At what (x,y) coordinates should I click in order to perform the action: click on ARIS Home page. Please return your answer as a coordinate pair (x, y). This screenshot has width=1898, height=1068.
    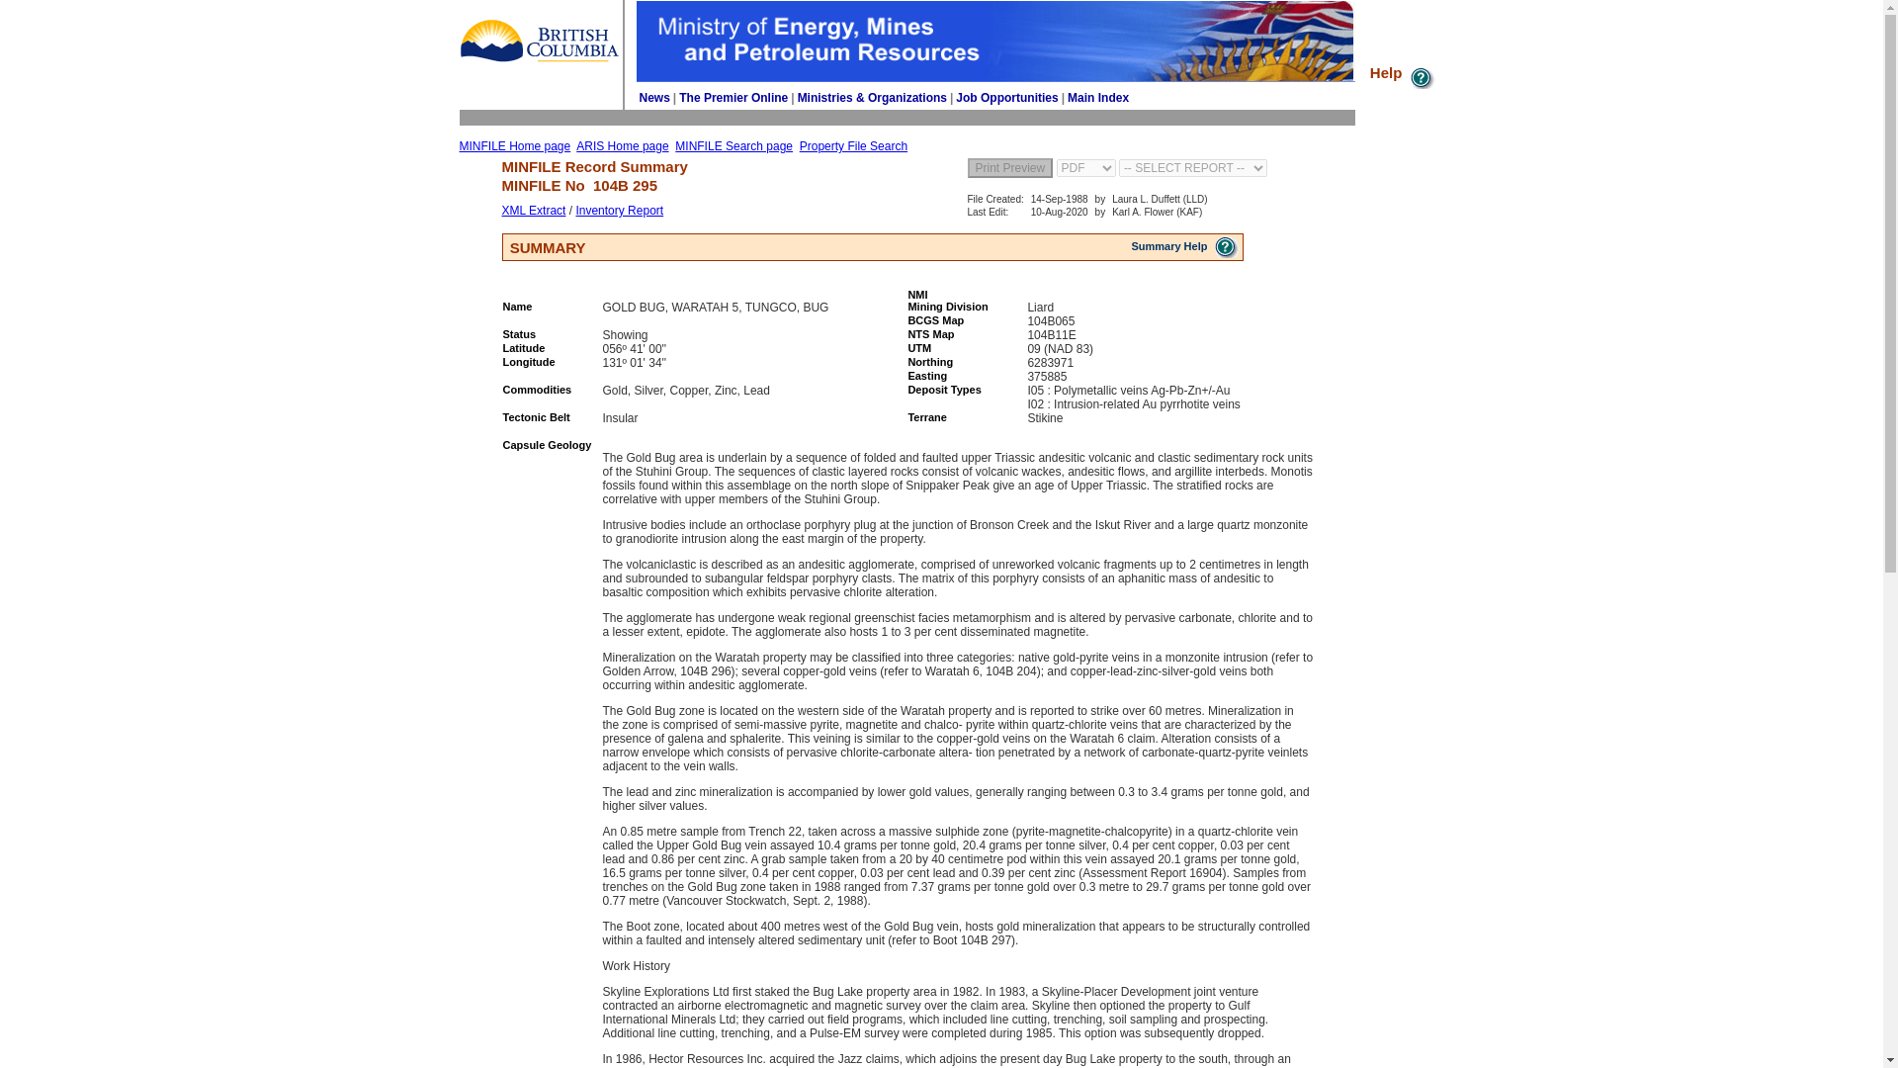
    Looking at the image, I should click on (622, 146).